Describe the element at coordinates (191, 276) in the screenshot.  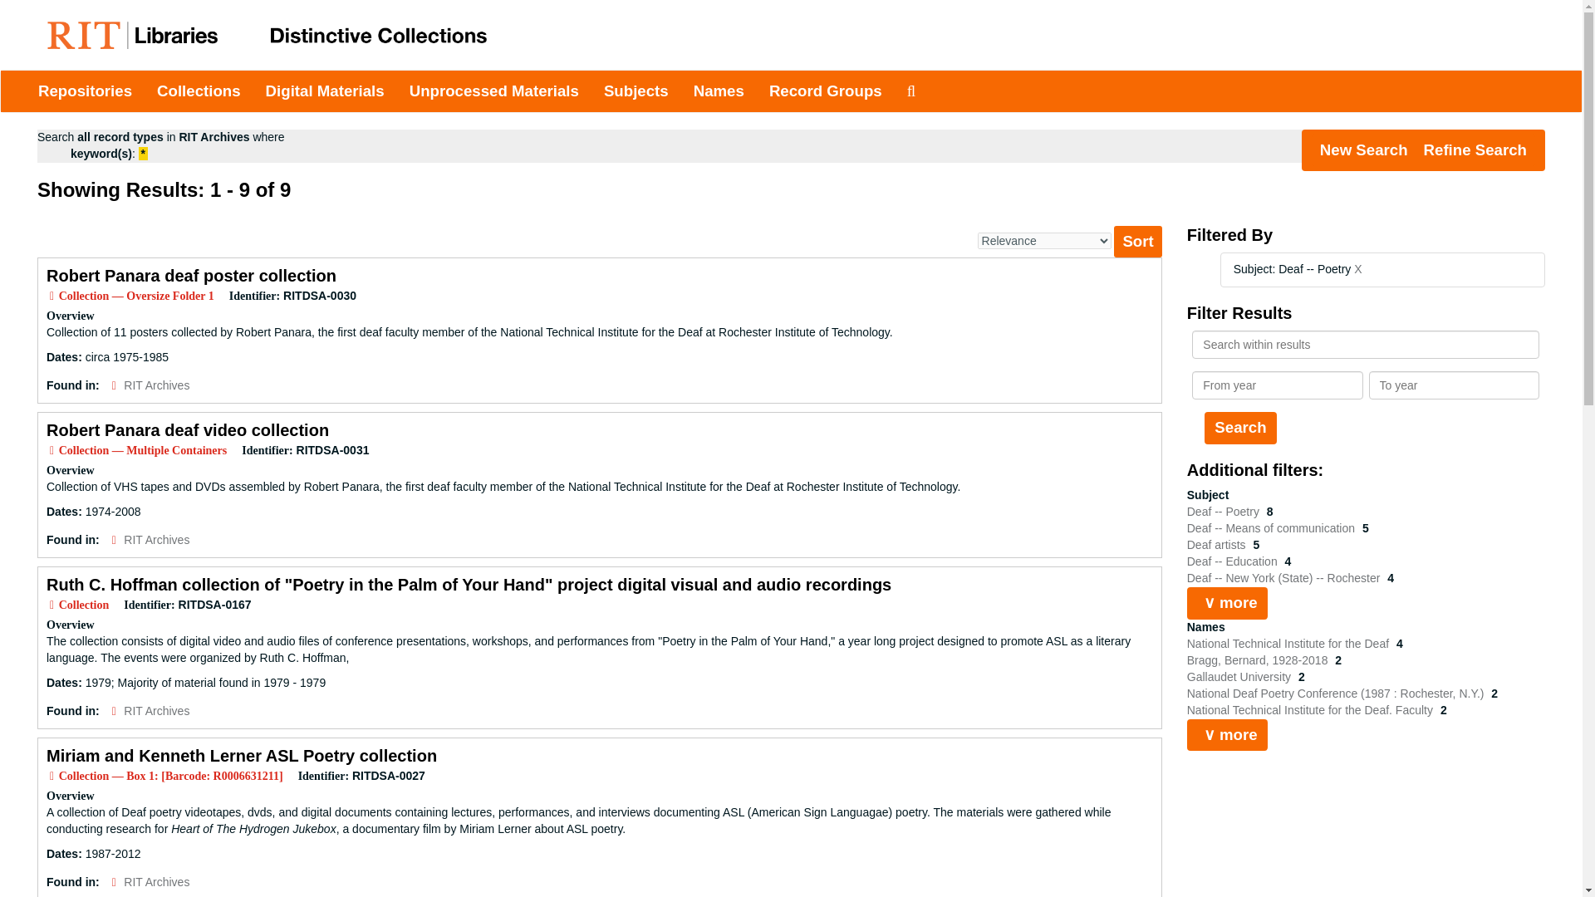
I see `Robert Panara deaf poster collection` at that location.